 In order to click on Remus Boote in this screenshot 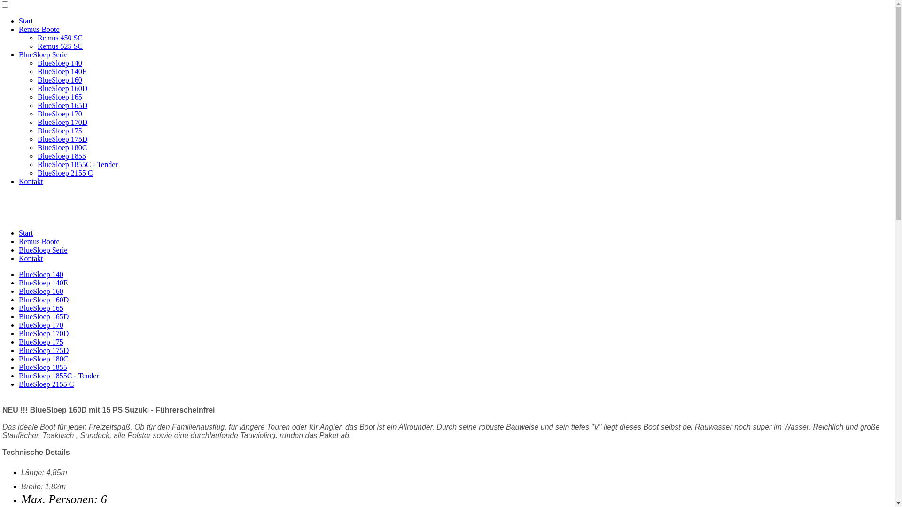, I will do `click(39, 241)`.